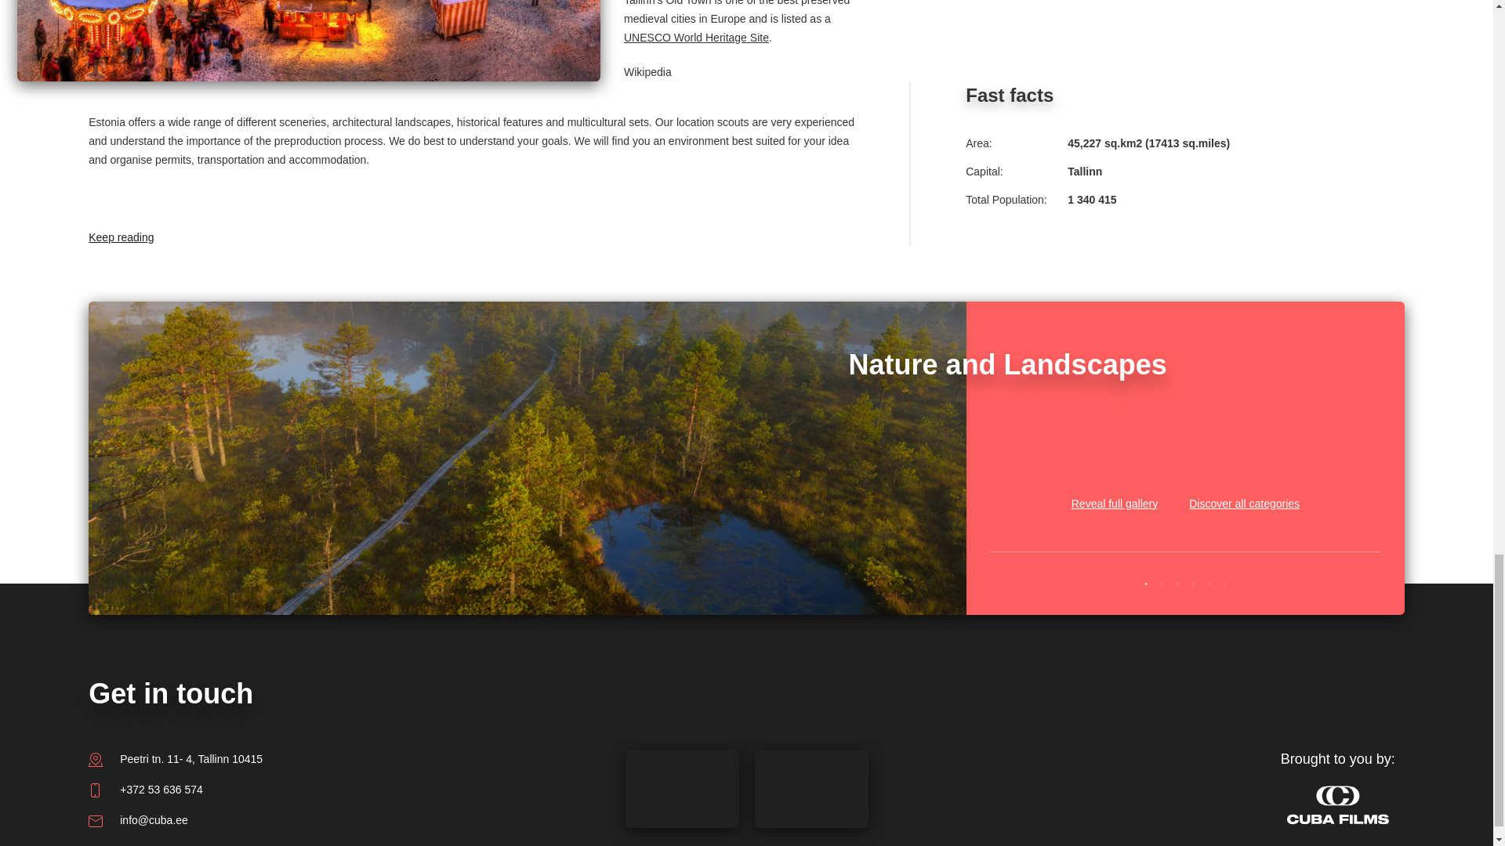 This screenshot has width=1505, height=846. I want to click on Keep reading, so click(183, 208).